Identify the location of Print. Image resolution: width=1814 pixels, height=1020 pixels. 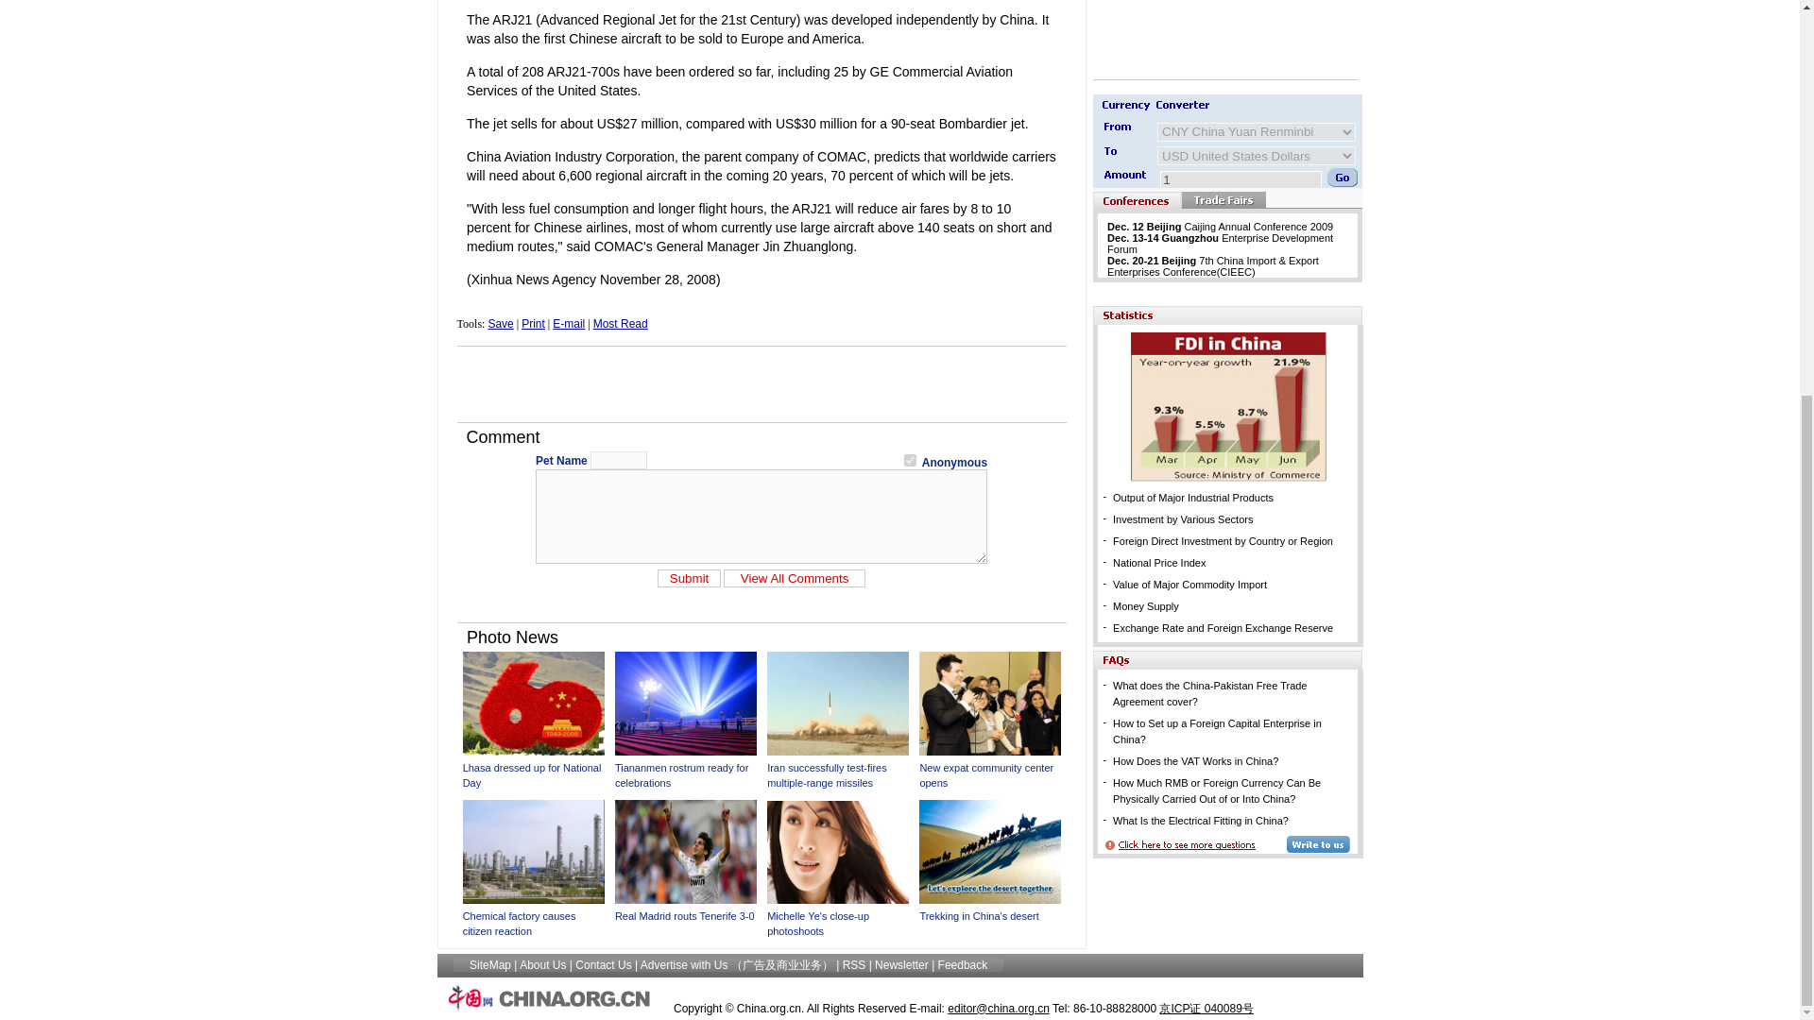
(533, 323).